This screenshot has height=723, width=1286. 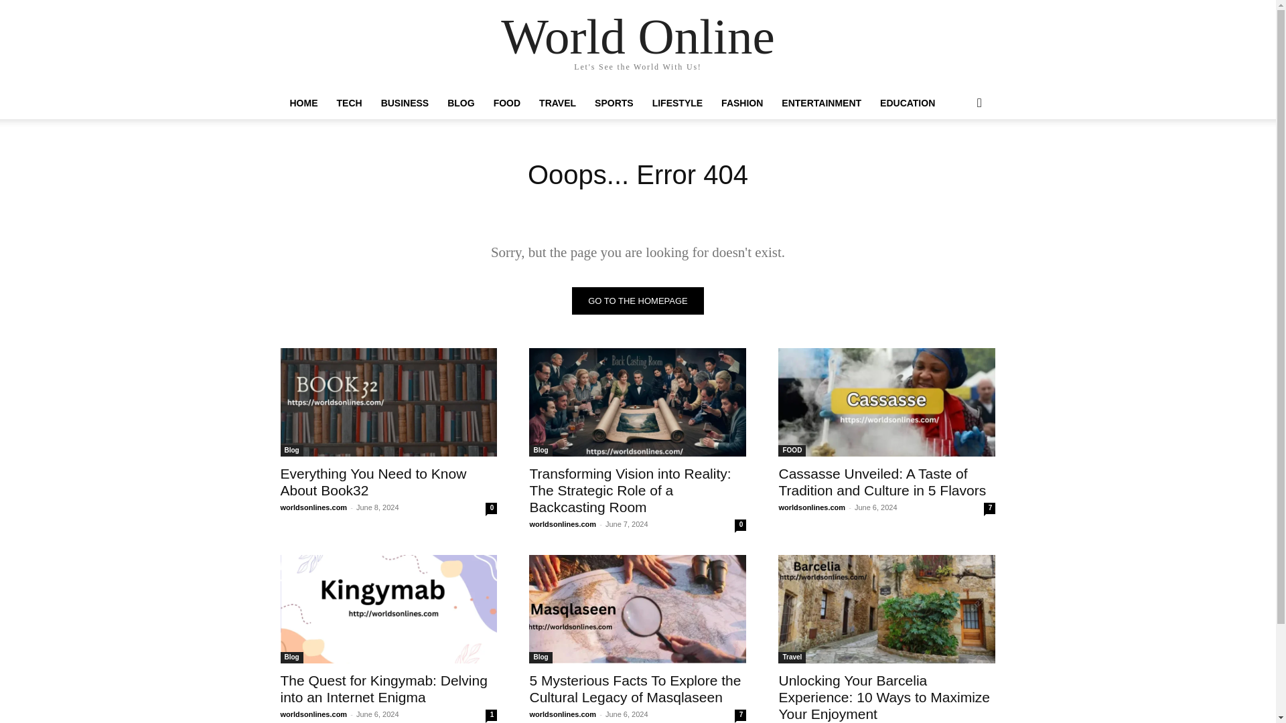 What do you see at coordinates (507, 103) in the screenshot?
I see `FOOD` at bounding box center [507, 103].